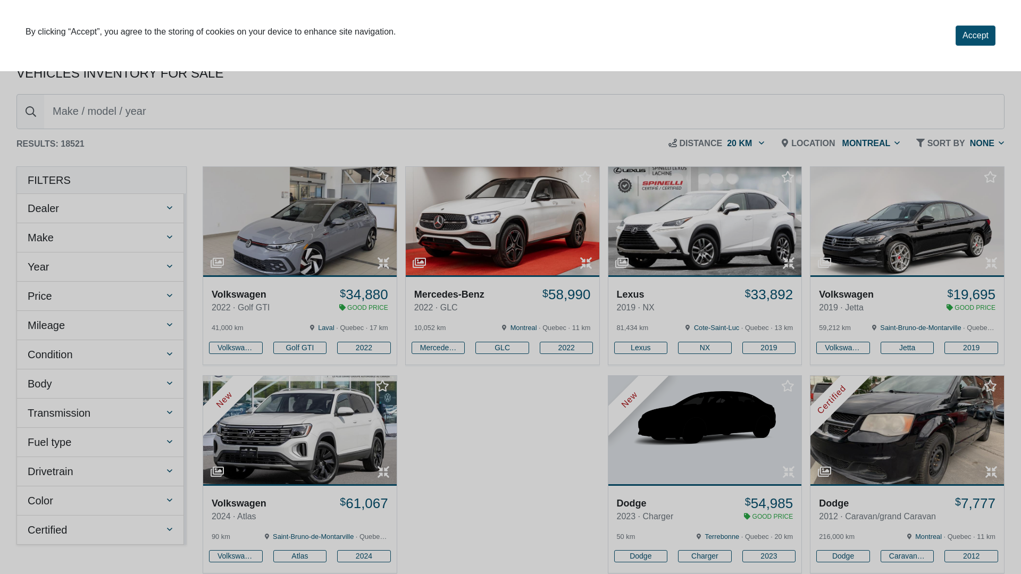 The image size is (1021, 574). I want to click on 2019, so click(971, 348).